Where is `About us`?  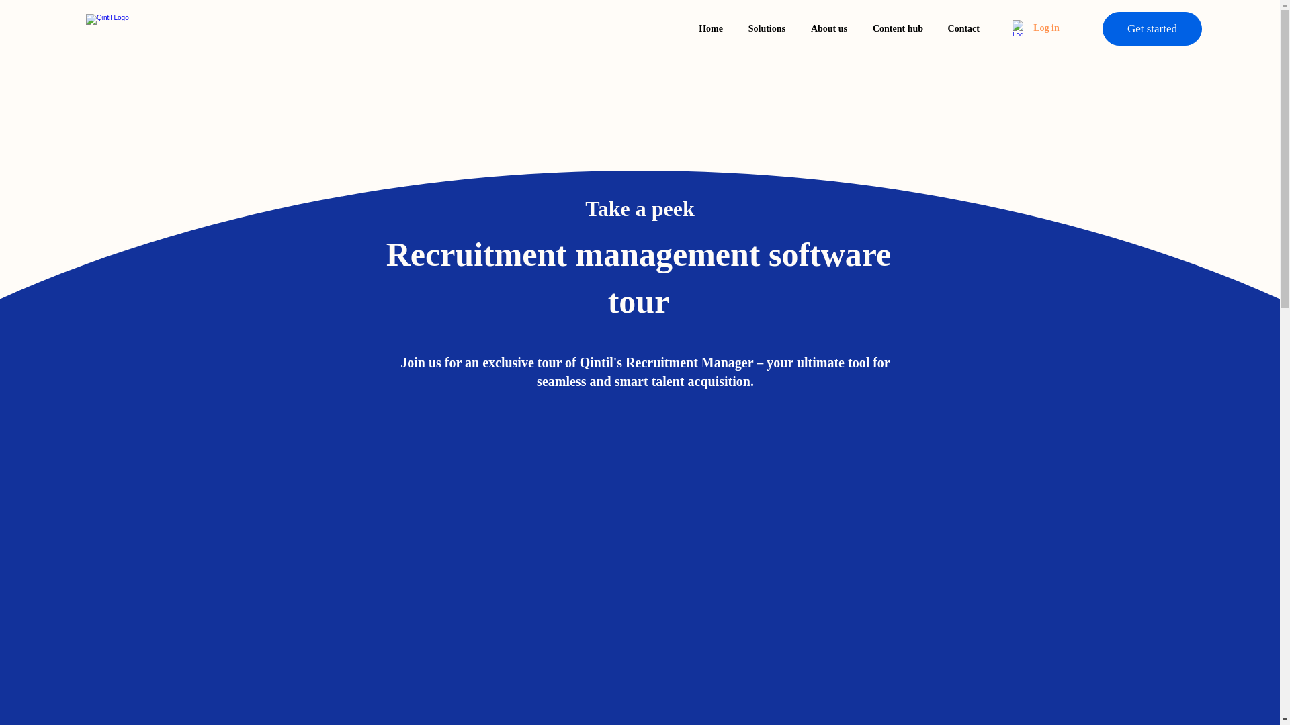
About us is located at coordinates (826, 28).